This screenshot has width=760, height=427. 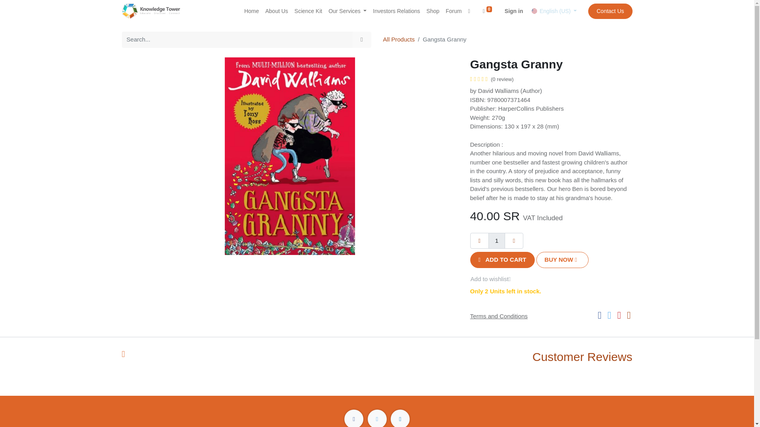 What do you see at coordinates (480, 240) in the screenshot?
I see `Remove one` at bounding box center [480, 240].